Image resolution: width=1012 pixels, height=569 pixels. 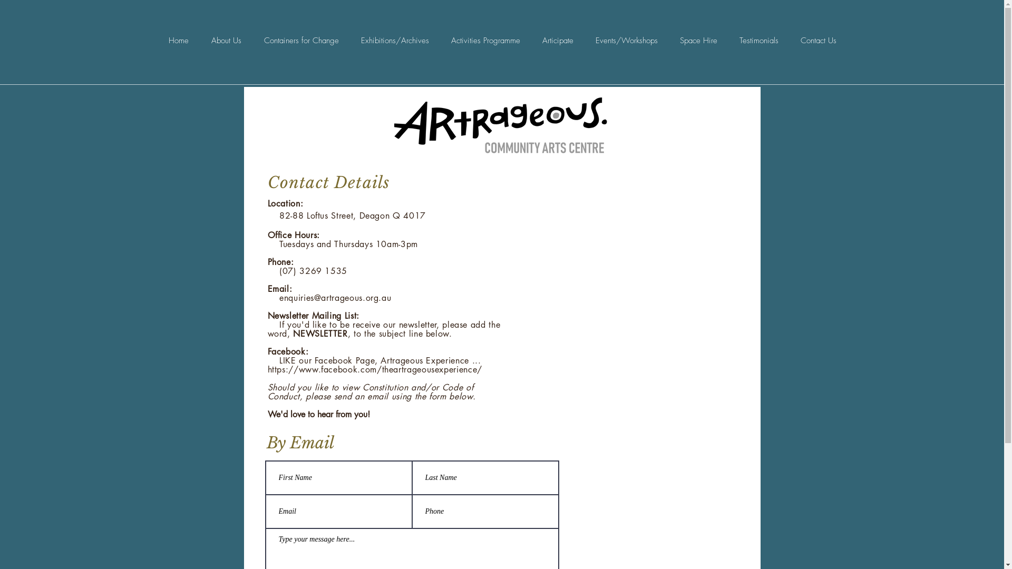 I want to click on Contact Us, so click(x=819, y=41).